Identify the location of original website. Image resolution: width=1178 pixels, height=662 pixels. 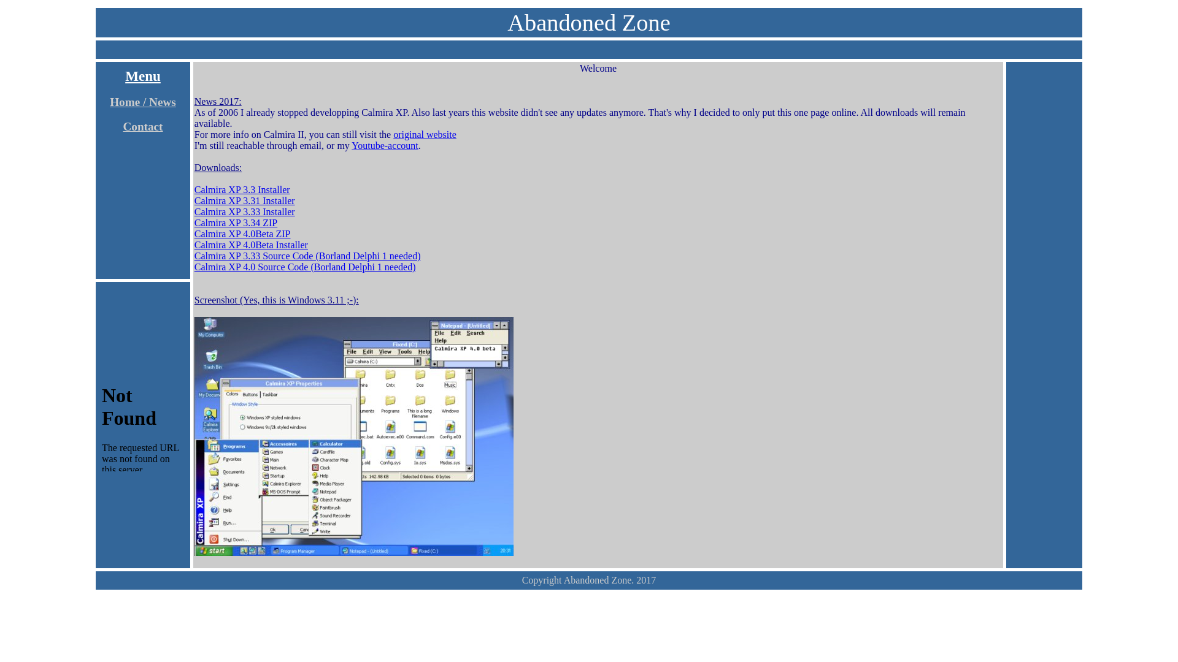
(425, 135).